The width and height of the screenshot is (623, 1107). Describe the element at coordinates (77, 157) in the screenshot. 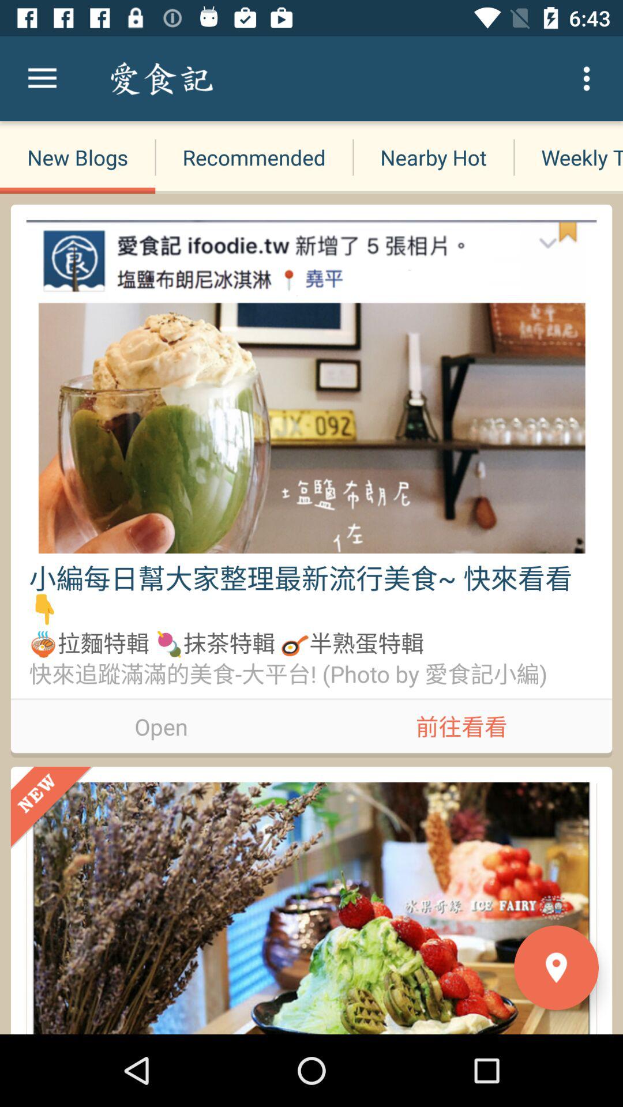

I see `tap new blogs item` at that location.